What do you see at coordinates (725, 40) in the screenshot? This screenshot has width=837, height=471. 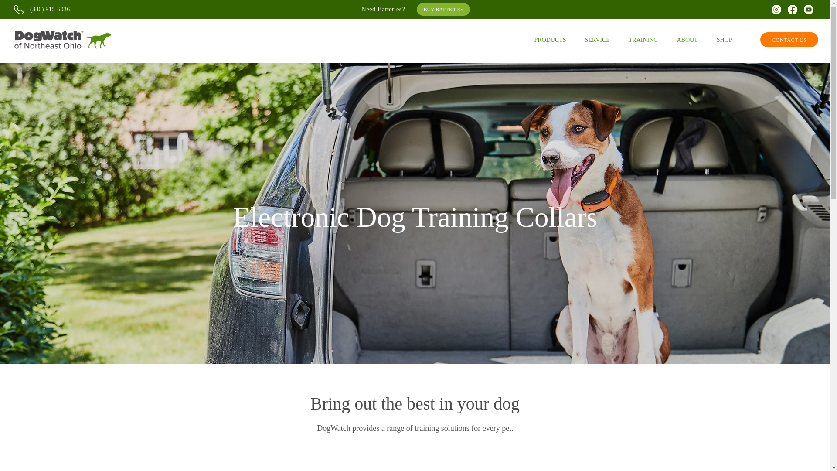 I see `SHOP` at bounding box center [725, 40].